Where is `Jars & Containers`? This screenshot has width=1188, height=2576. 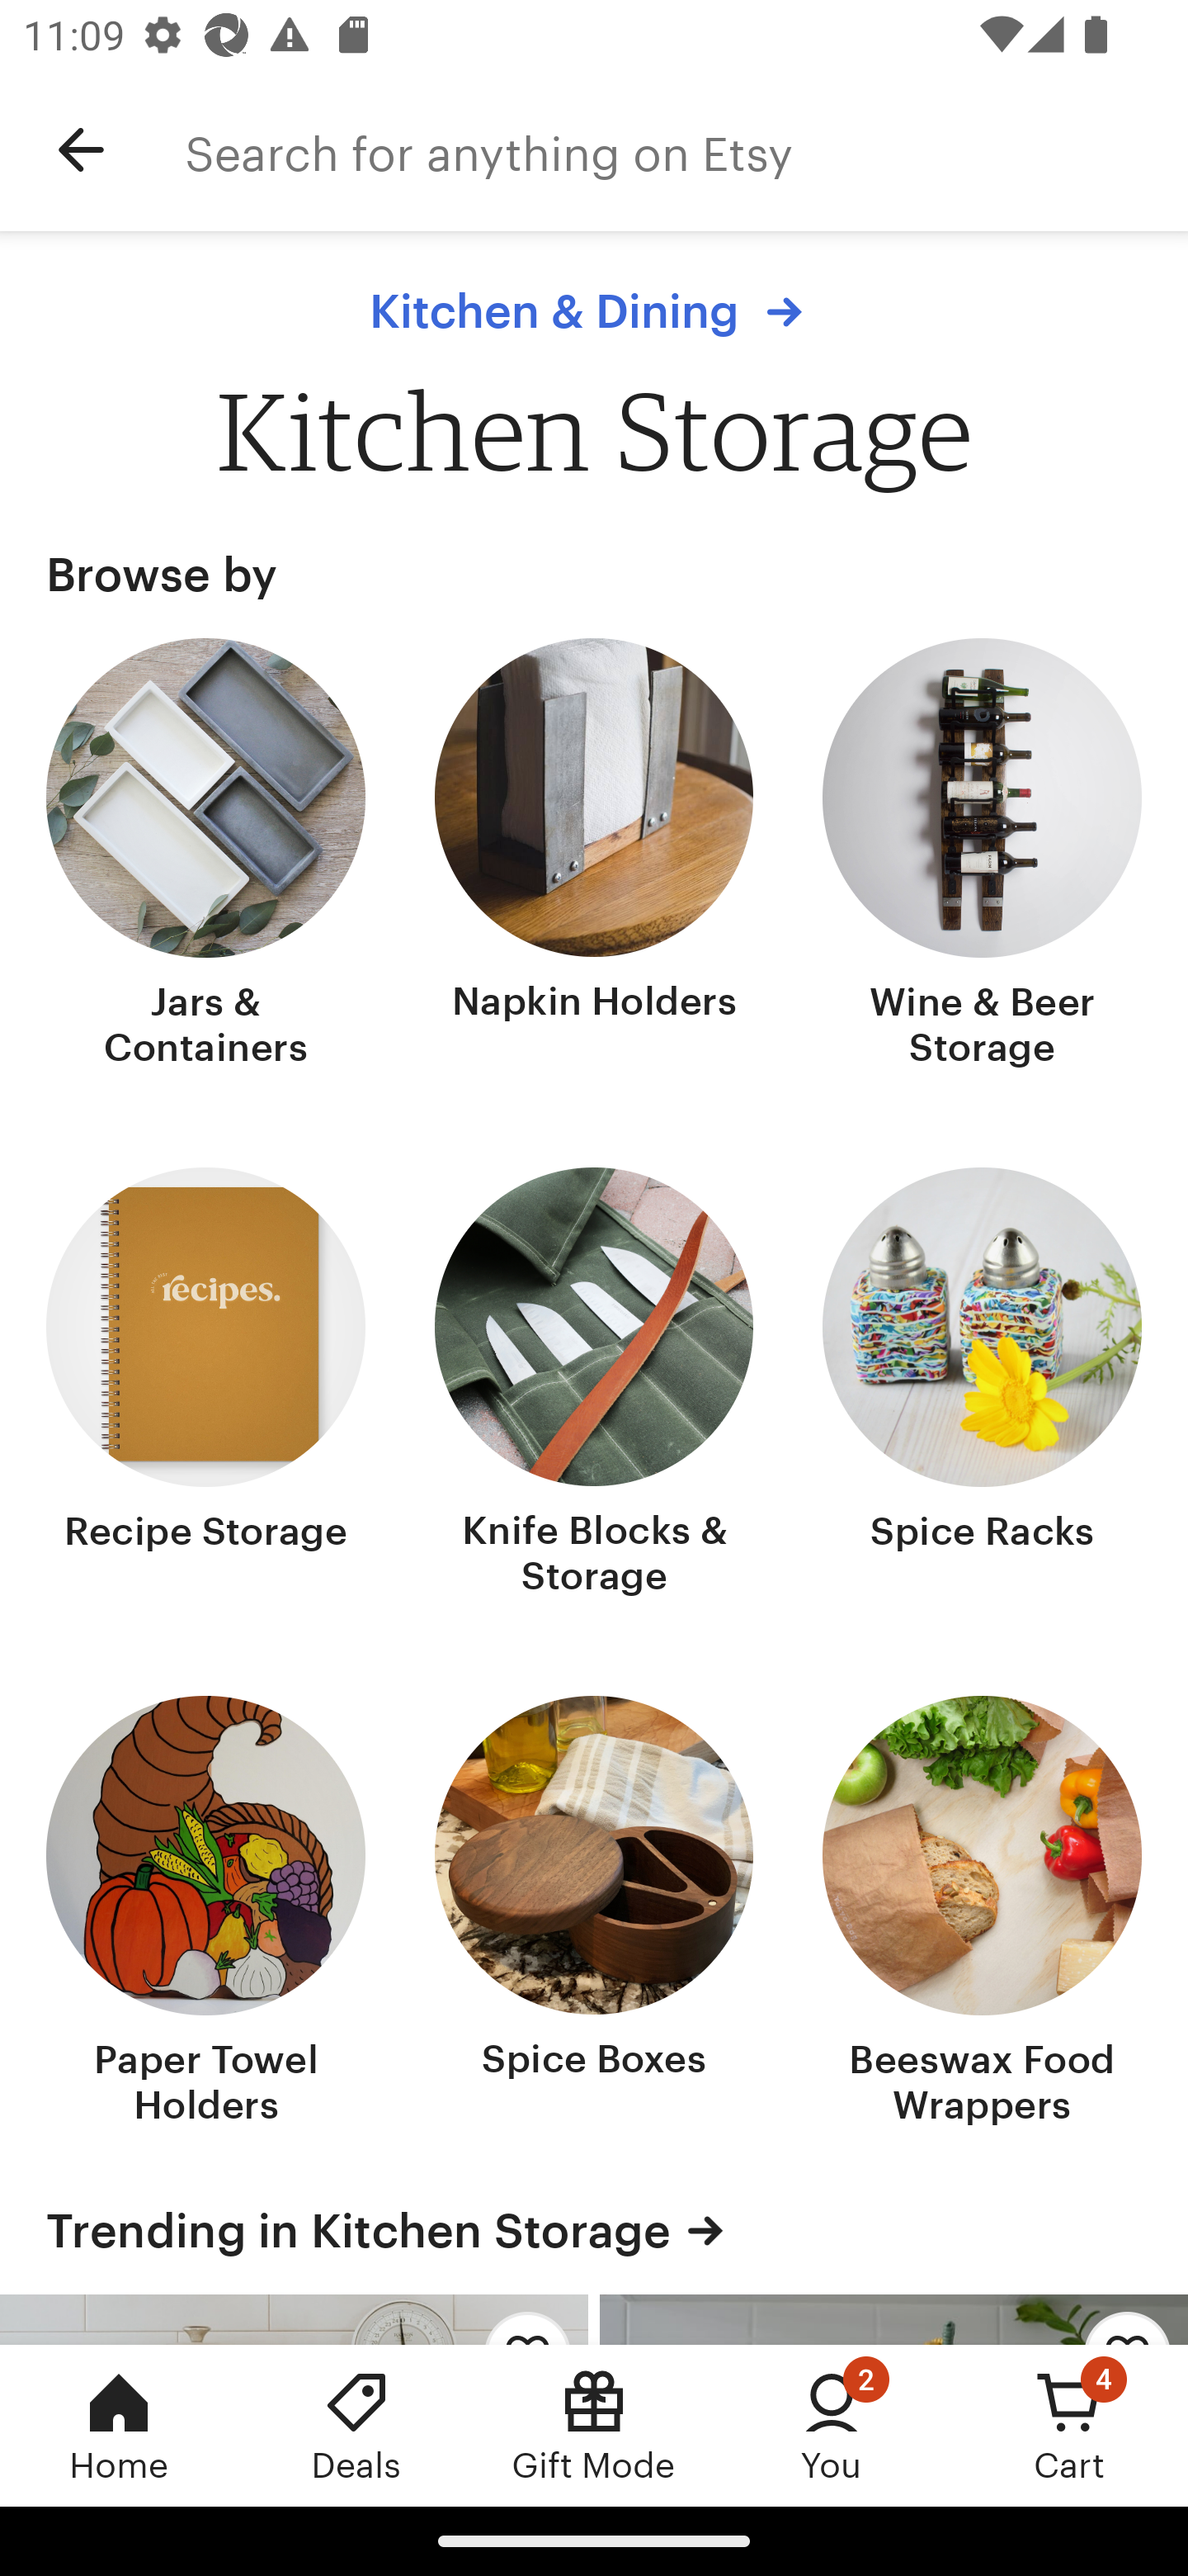 Jars & Containers is located at coordinates (206, 856).